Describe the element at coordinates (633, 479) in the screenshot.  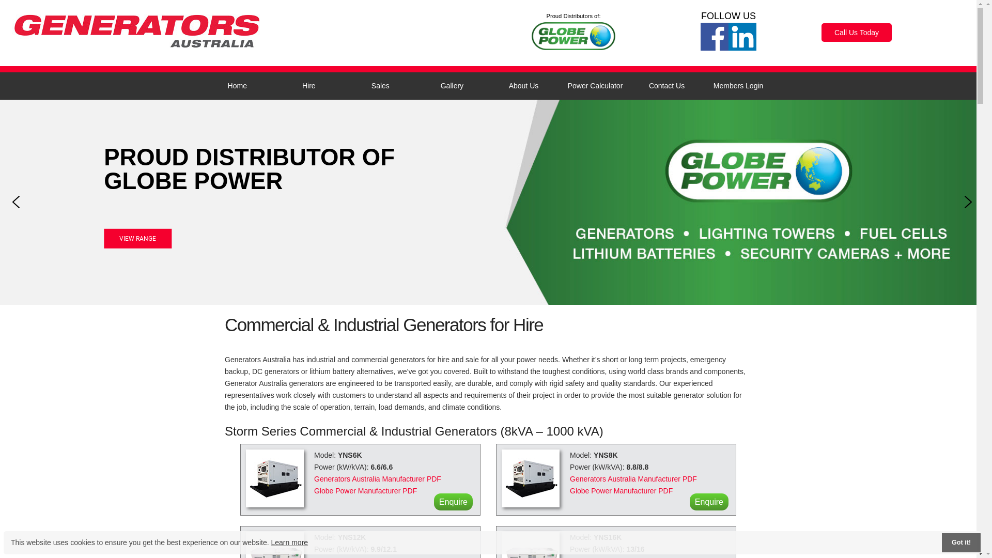
I see `Generators Australia Manufacturer PDF` at that location.